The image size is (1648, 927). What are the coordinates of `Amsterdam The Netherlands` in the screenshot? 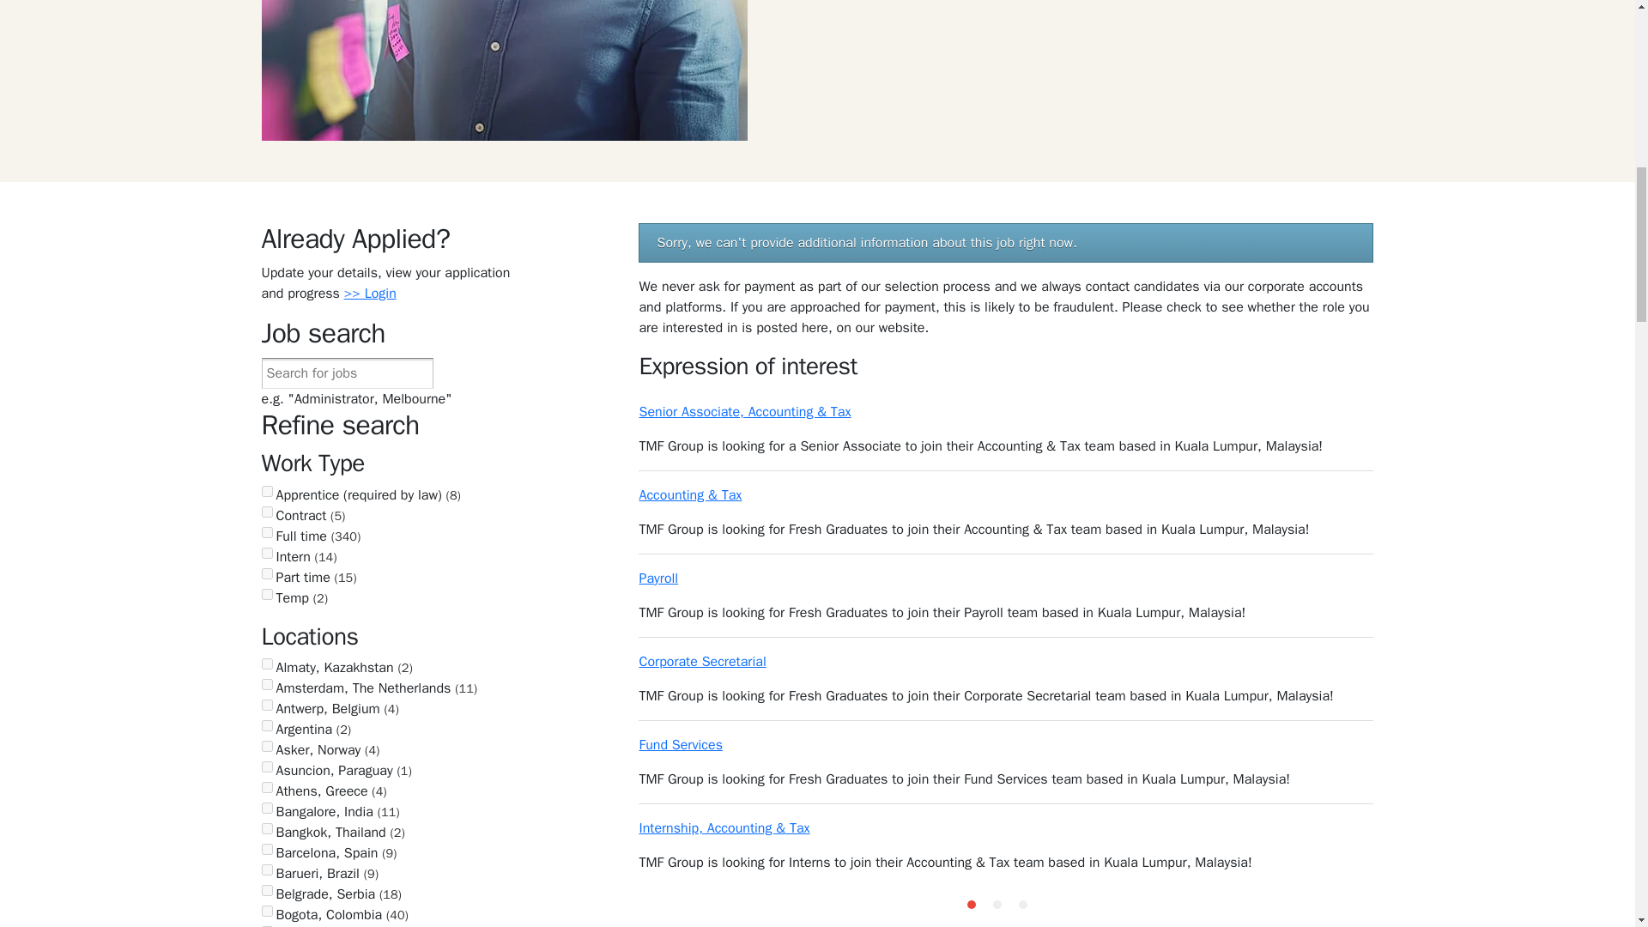 It's located at (266, 683).